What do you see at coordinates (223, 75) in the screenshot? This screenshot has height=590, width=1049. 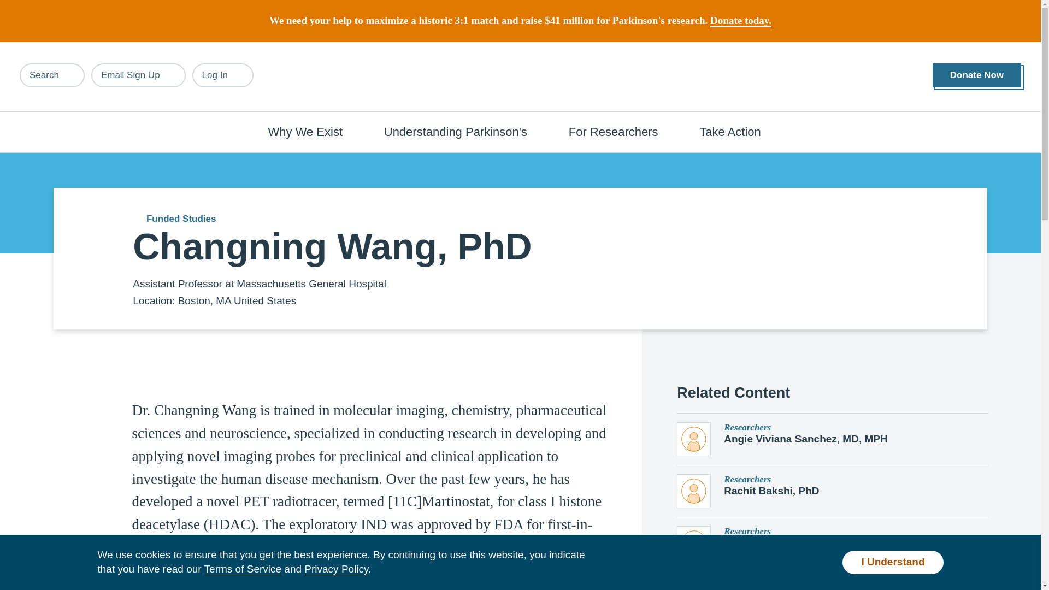 I see `Log In` at bounding box center [223, 75].